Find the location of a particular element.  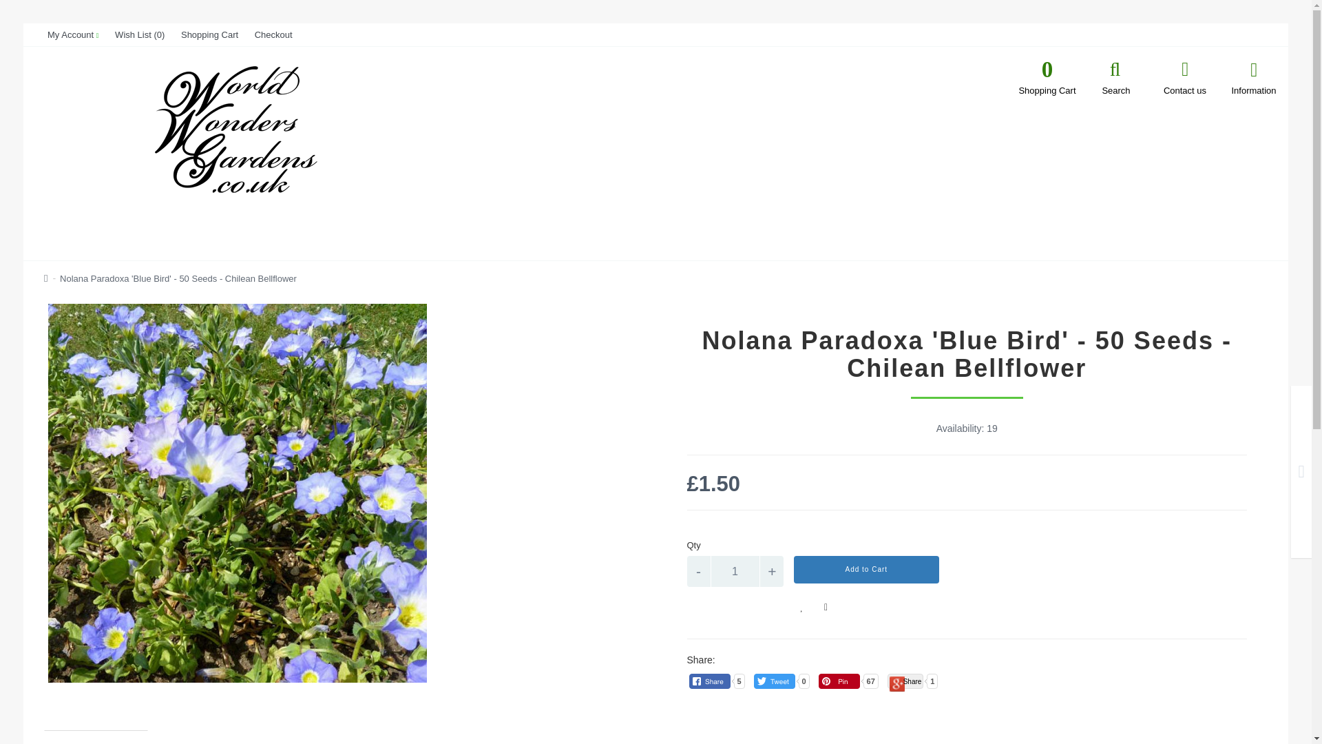

My Account is located at coordinates (699, 571).